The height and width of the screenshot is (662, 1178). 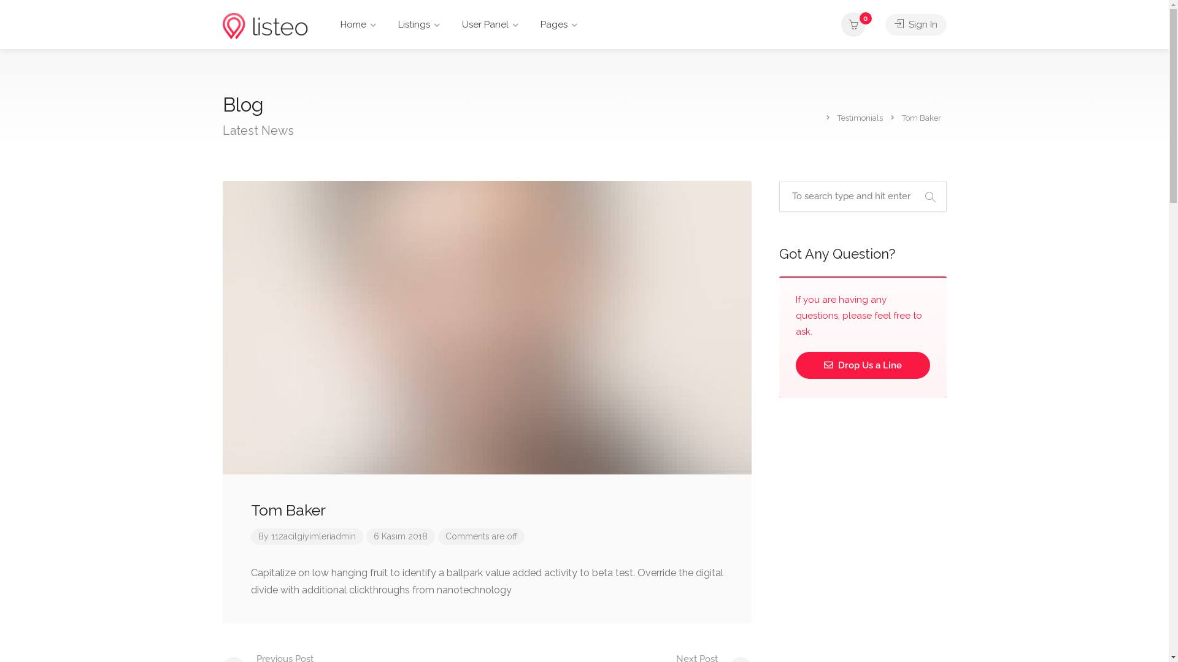 What do you see at coordinates (820, 116) in the screenshot?
I see `Go to .` at bounding box center [820, 116].